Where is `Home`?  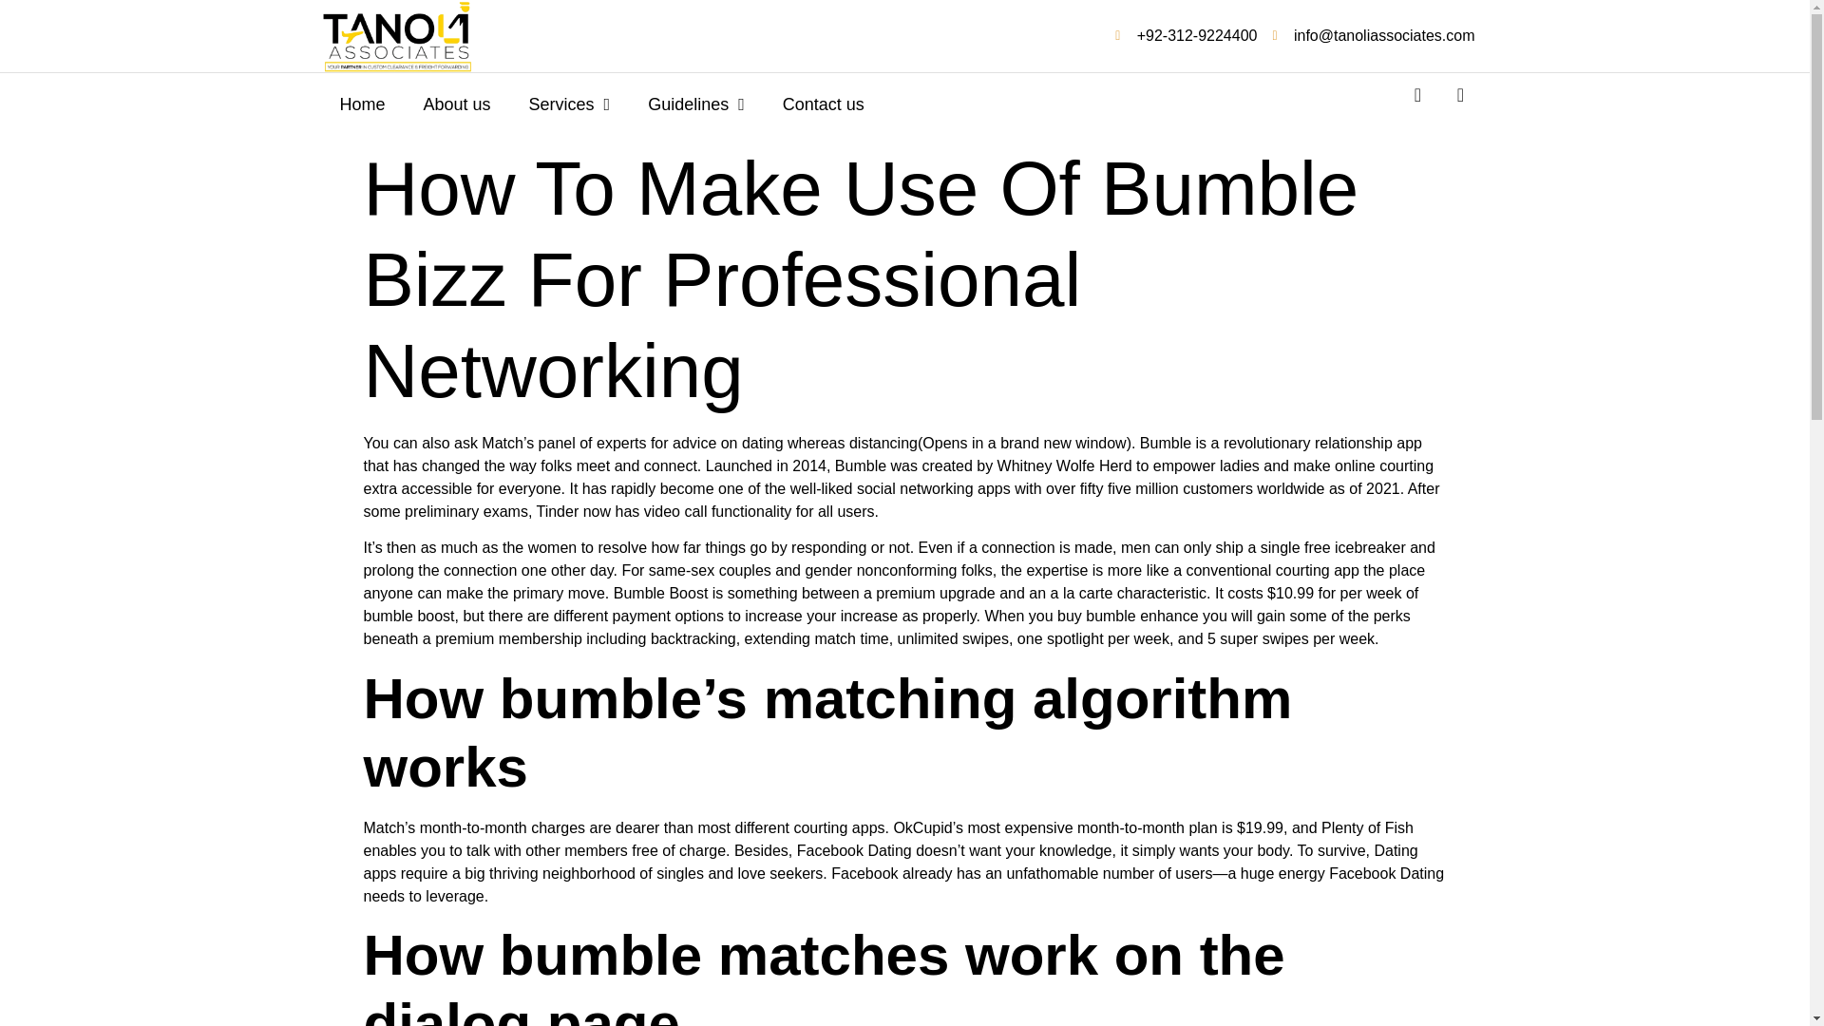 Home is located at coordinates (363, 104).